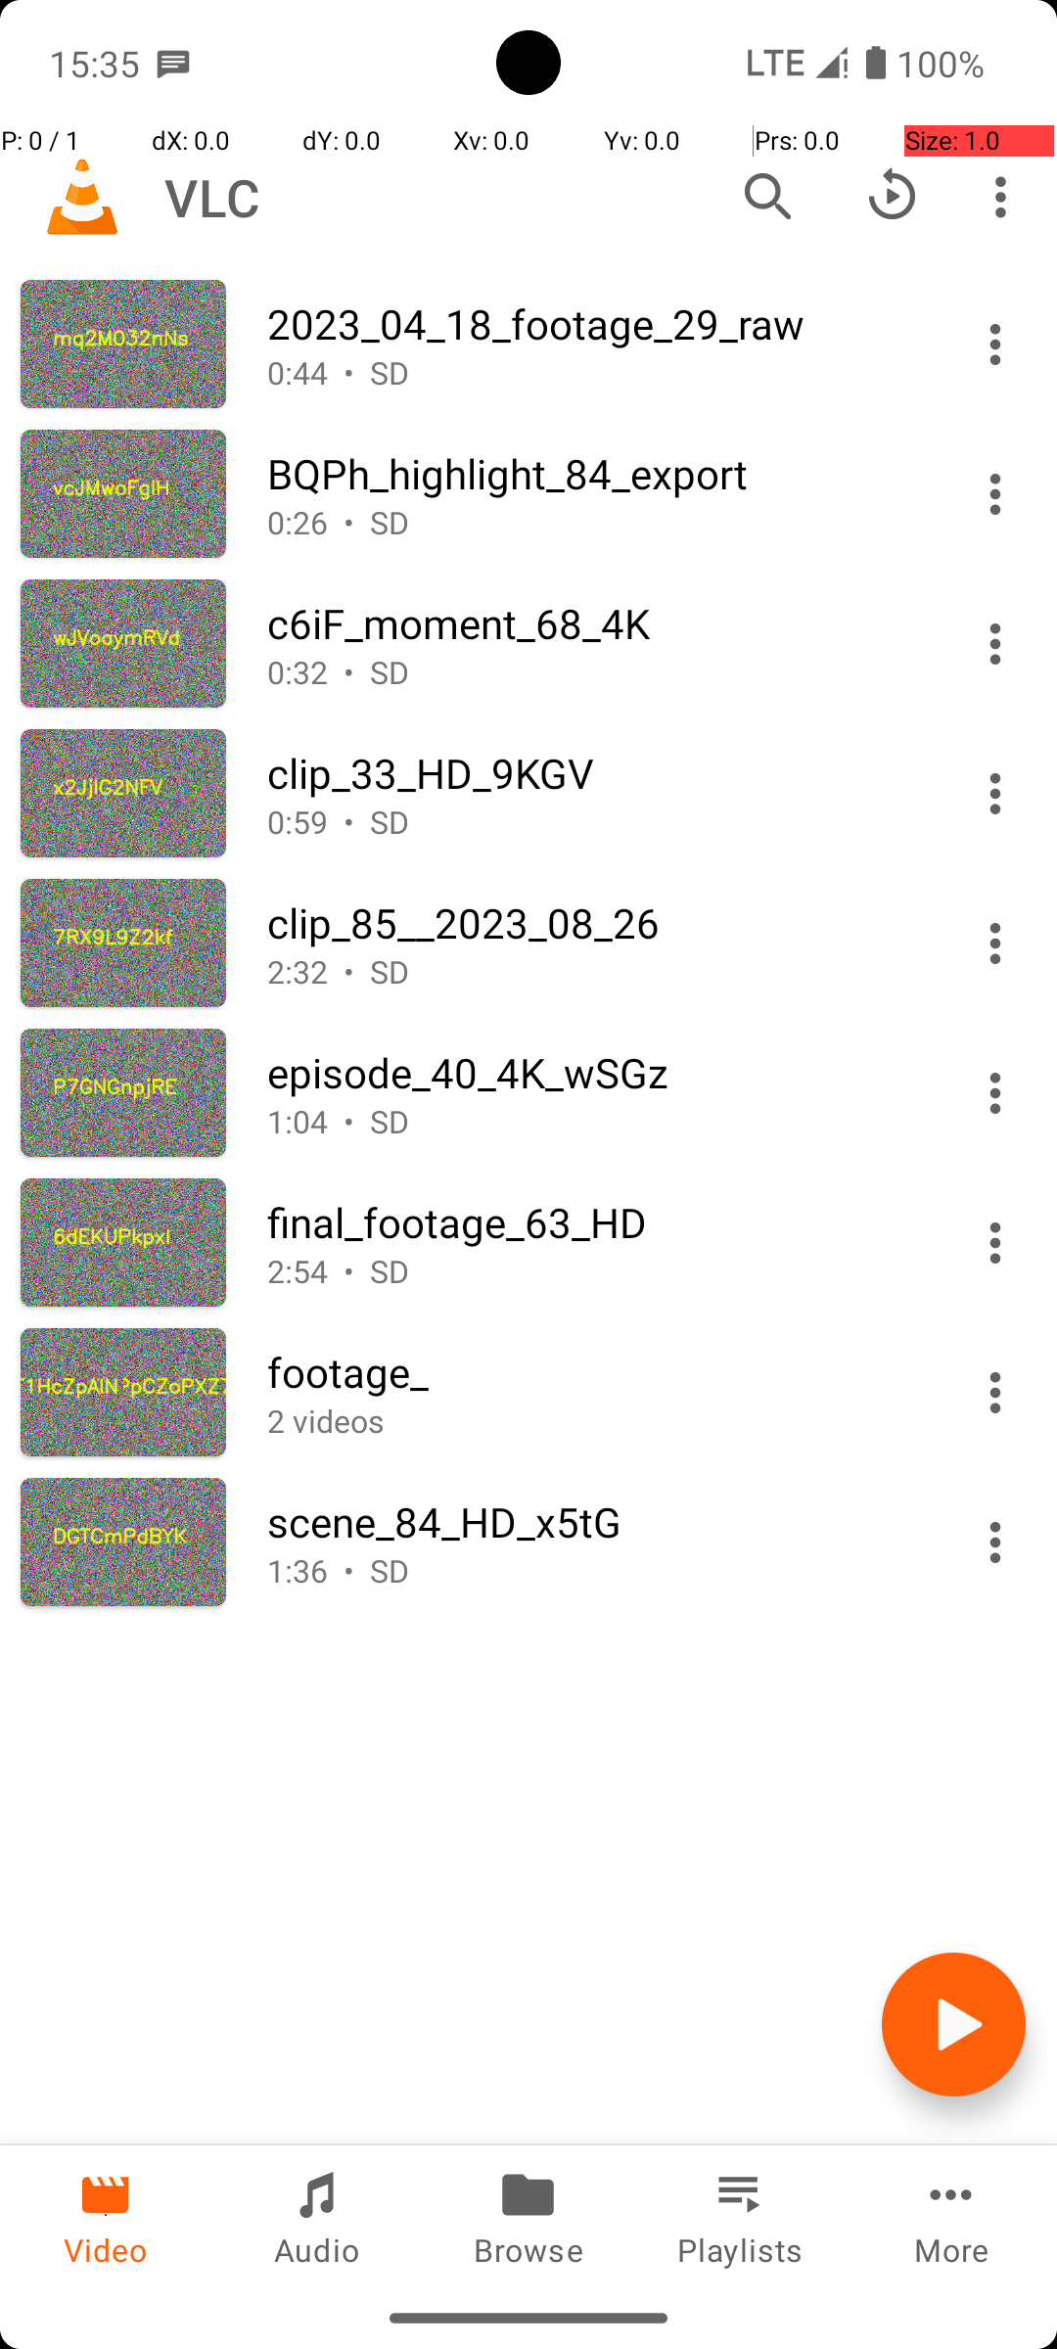  I want to click on 0:59  •  SD, so click(595, 822).